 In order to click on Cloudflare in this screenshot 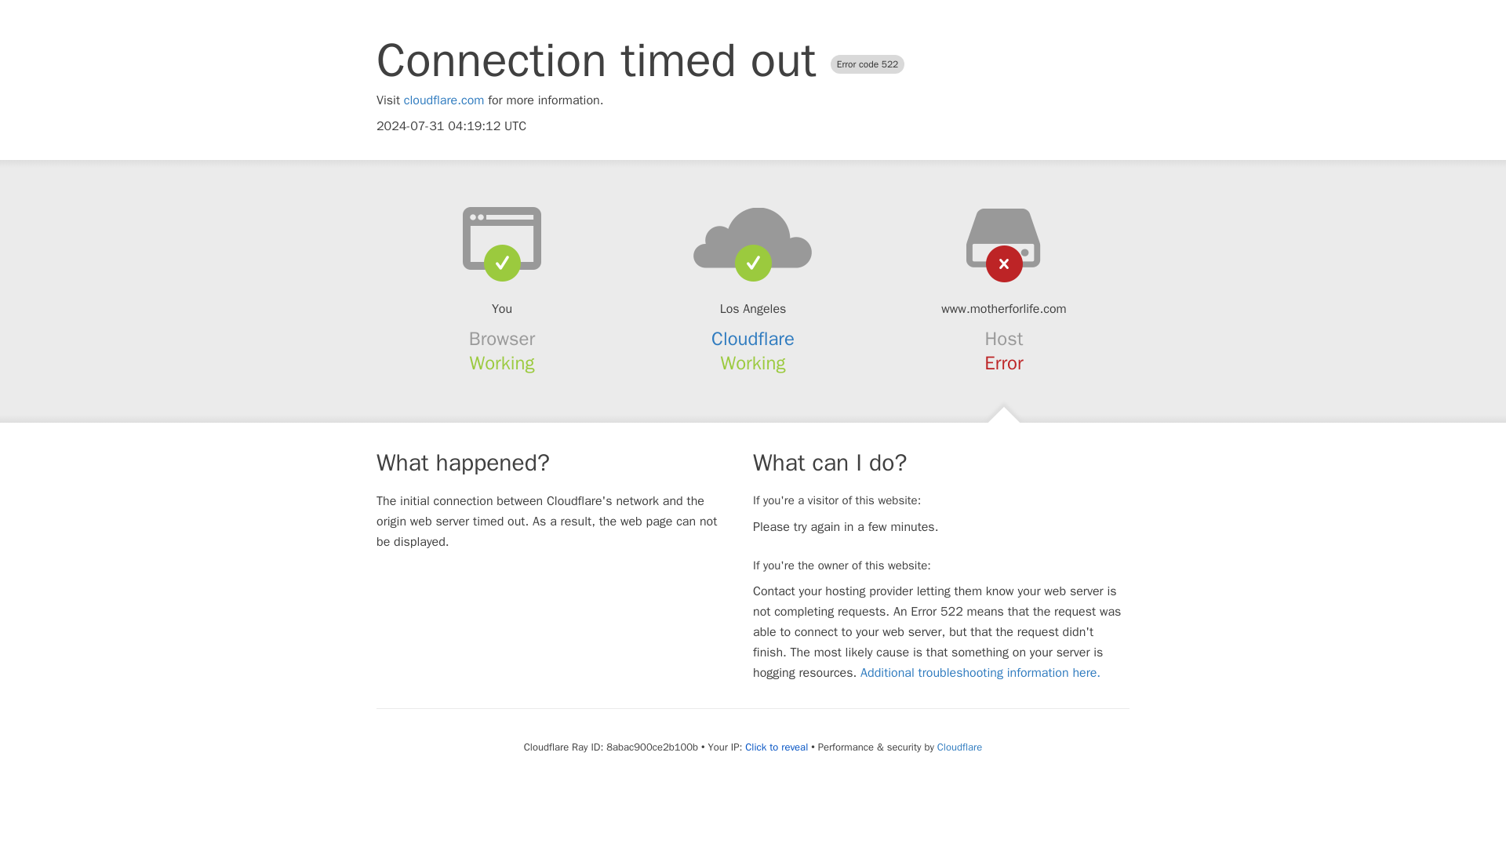, I will do `click(959, 747)`.